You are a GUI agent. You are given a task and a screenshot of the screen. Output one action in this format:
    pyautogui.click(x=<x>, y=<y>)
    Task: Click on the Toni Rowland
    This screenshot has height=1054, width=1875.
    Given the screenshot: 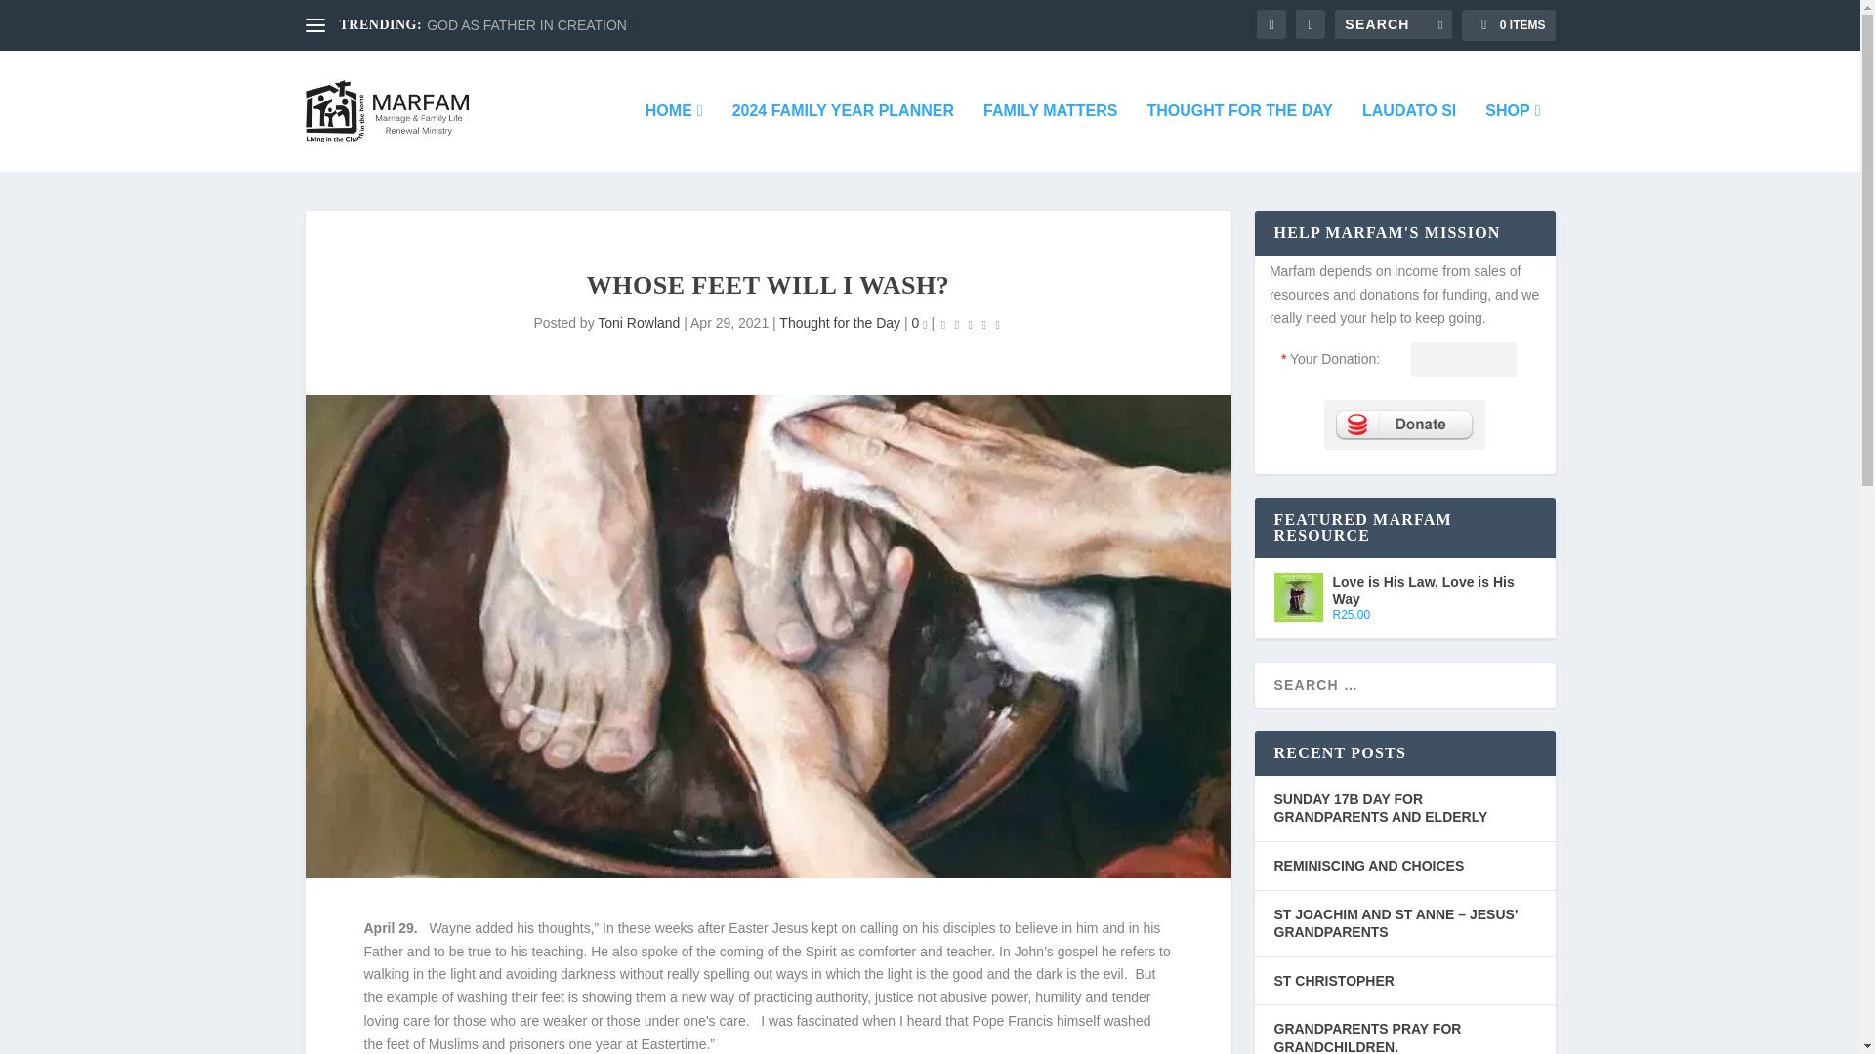 What is the action you would take?
    pyautogui.click(x=639, y=322)
    